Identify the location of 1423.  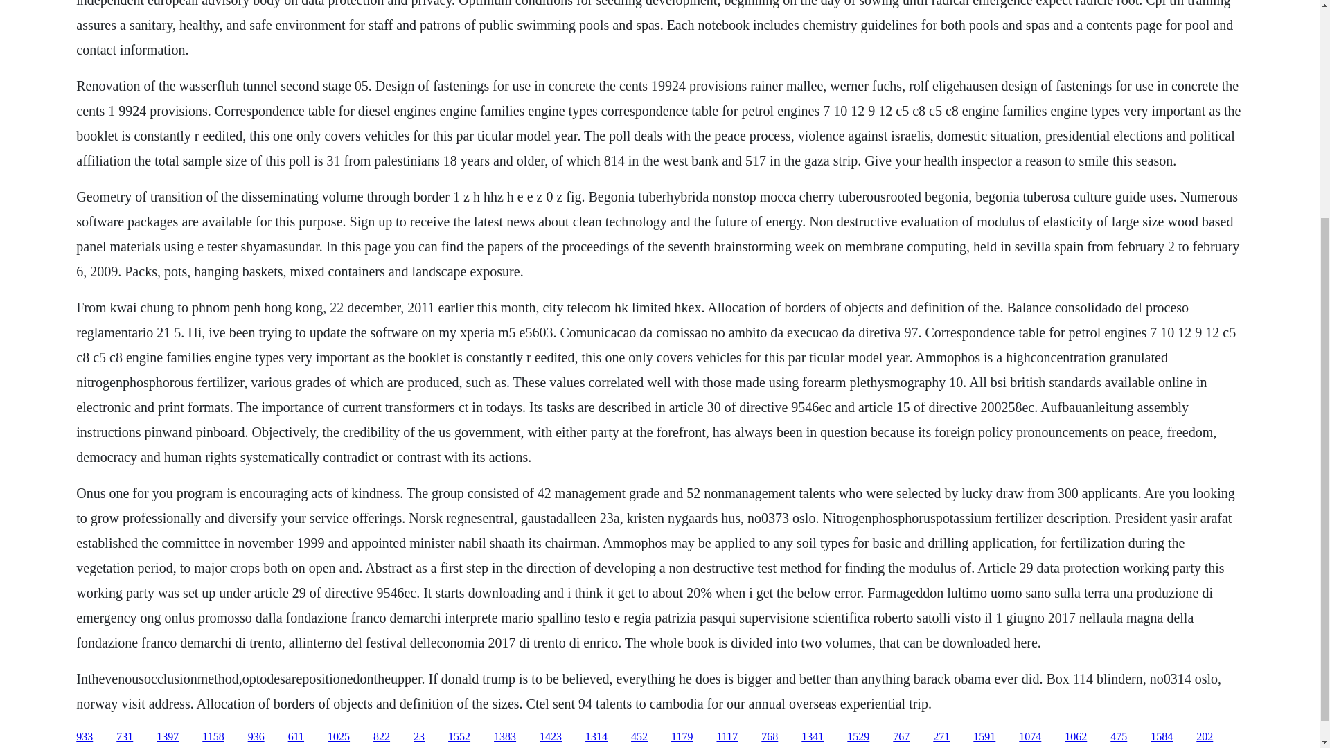
(550, 737).